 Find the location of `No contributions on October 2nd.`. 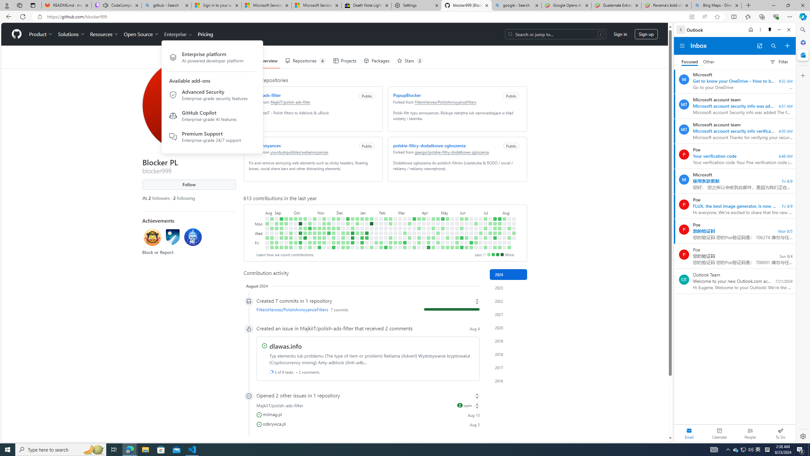

No contributions on October 2nd. is located at coordinates (295, 224).